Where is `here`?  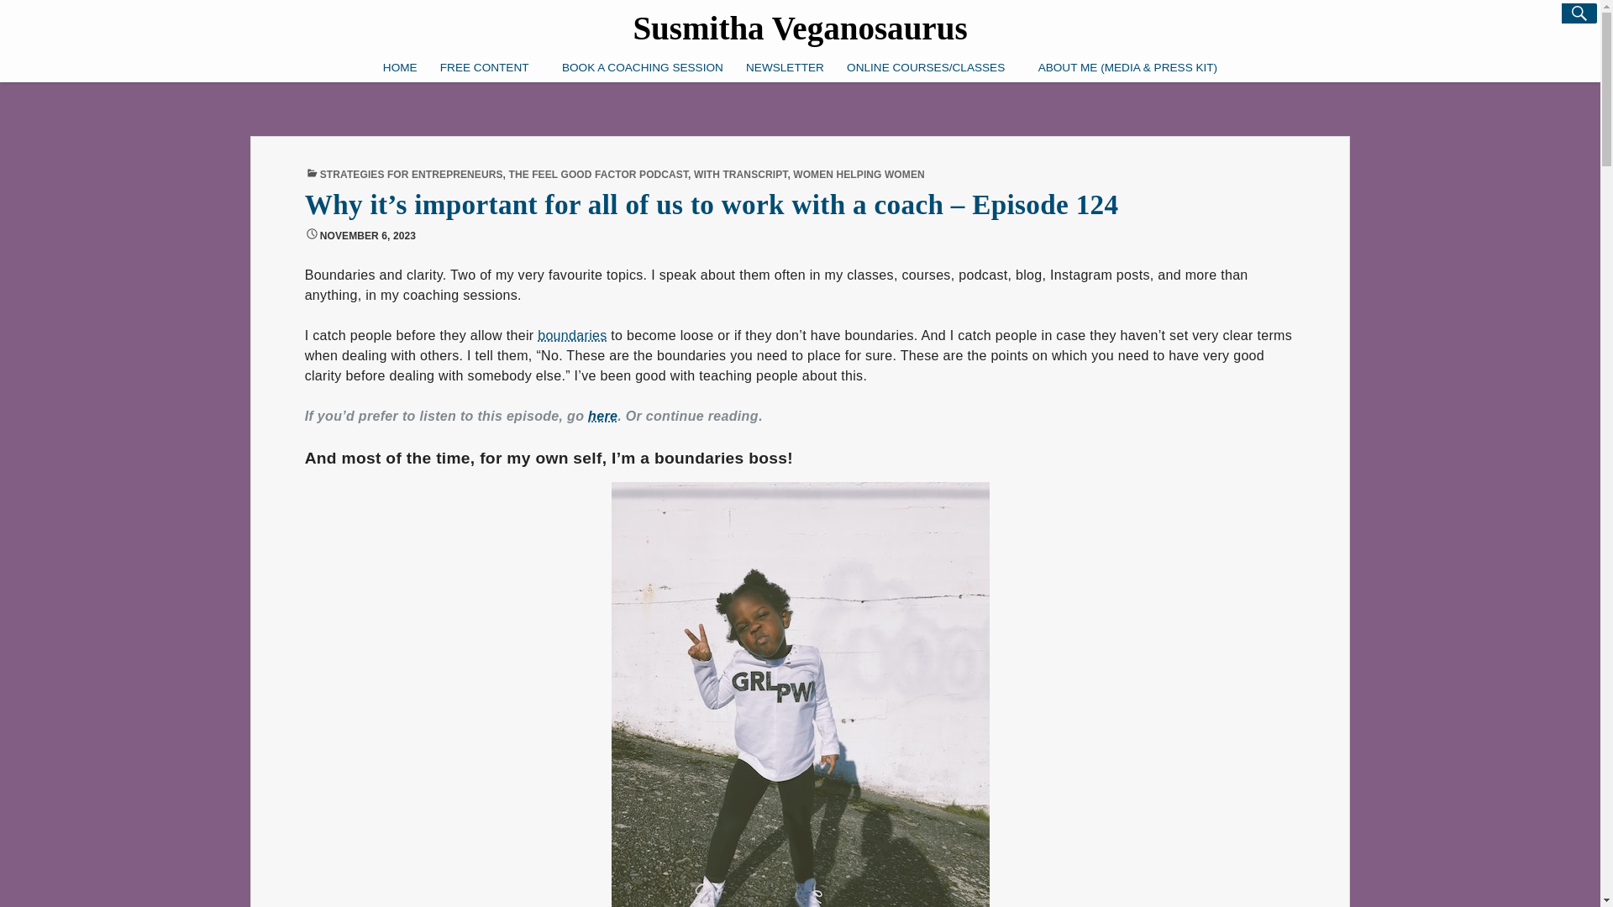 here is located at coordinates (603, 417).